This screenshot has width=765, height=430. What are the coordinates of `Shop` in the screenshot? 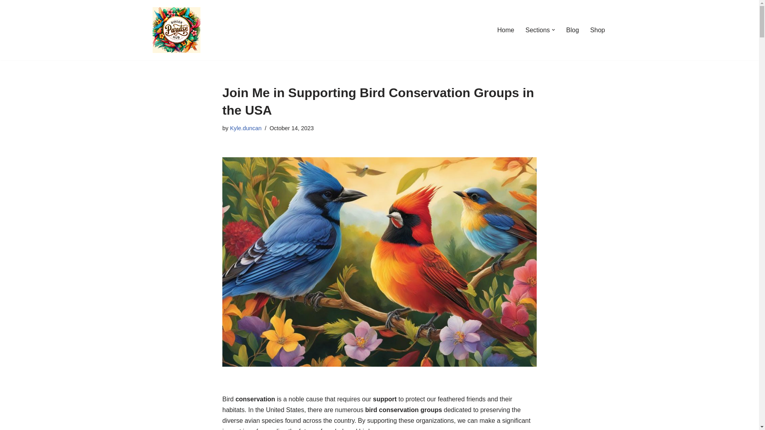 It's located at (597, 29).